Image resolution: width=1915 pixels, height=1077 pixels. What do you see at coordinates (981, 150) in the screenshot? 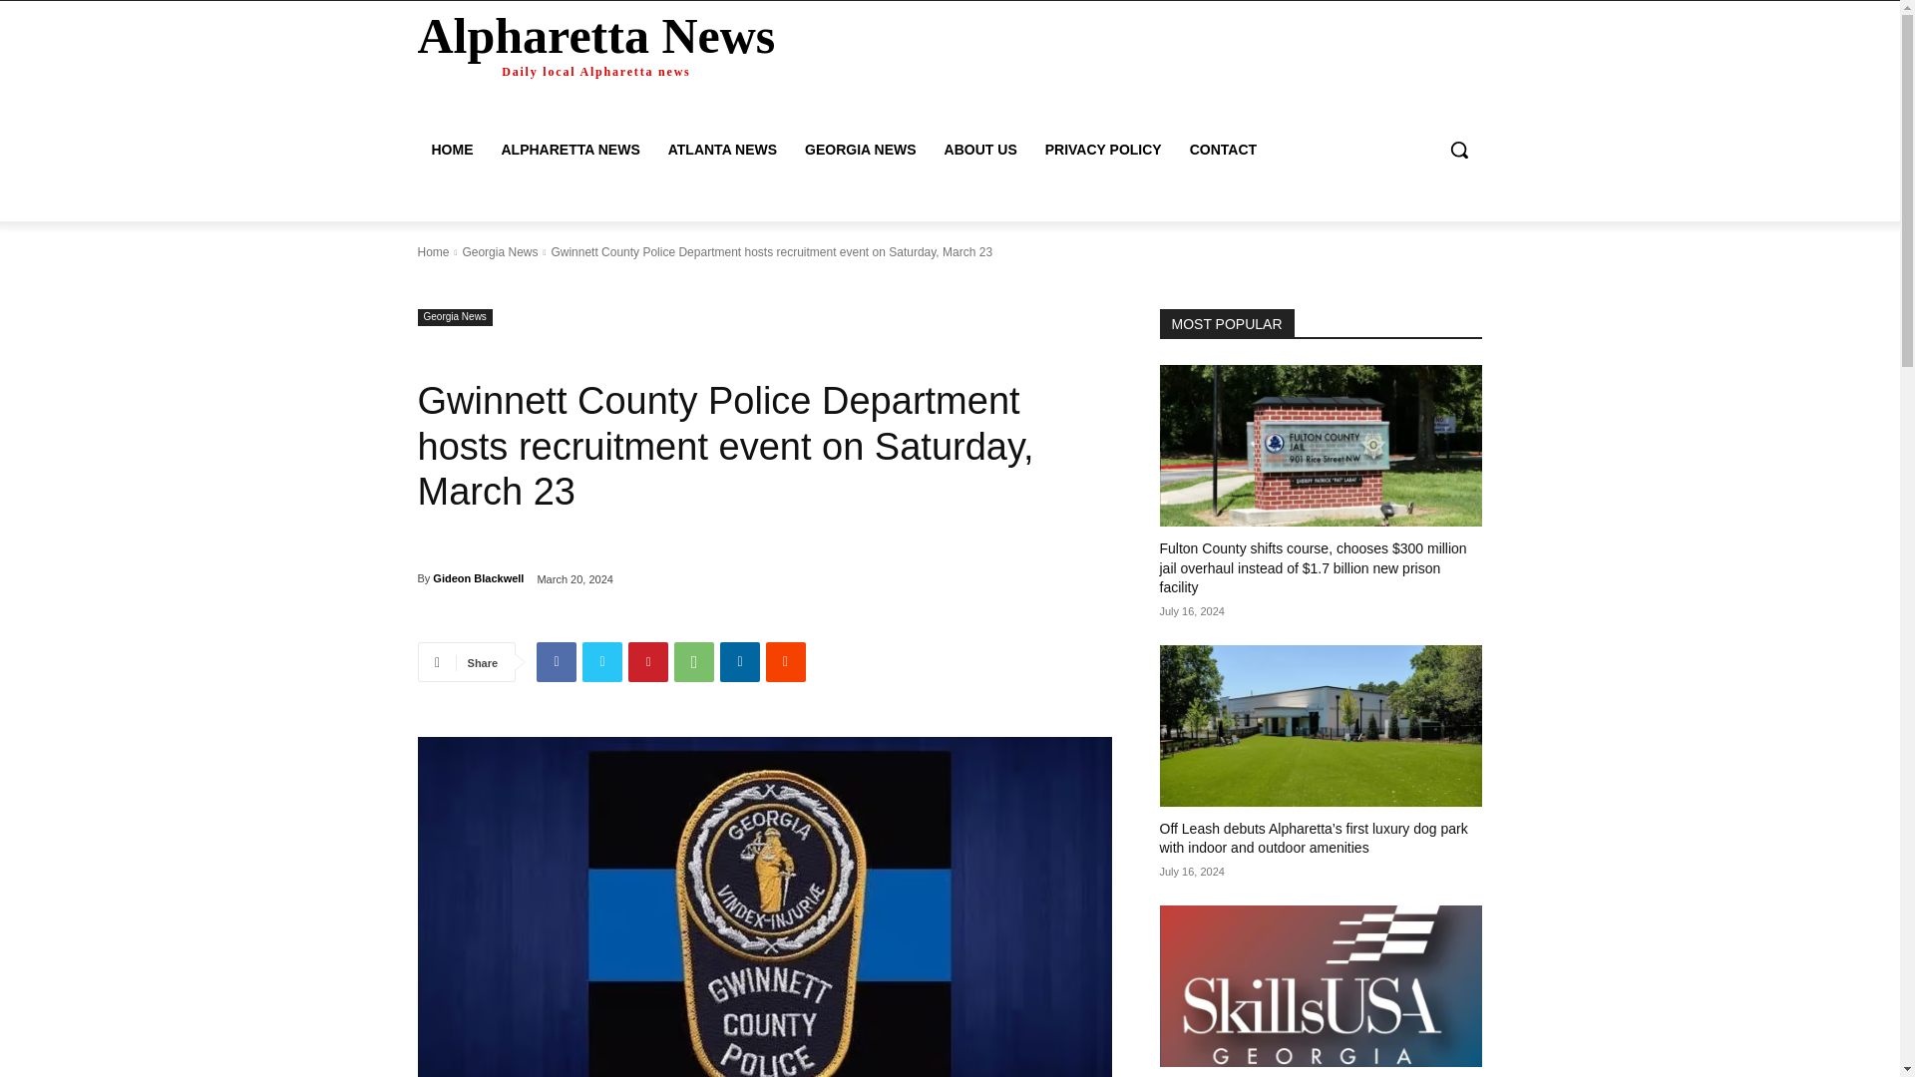
I see `ABOUT US` at bounding box center [981, 150].